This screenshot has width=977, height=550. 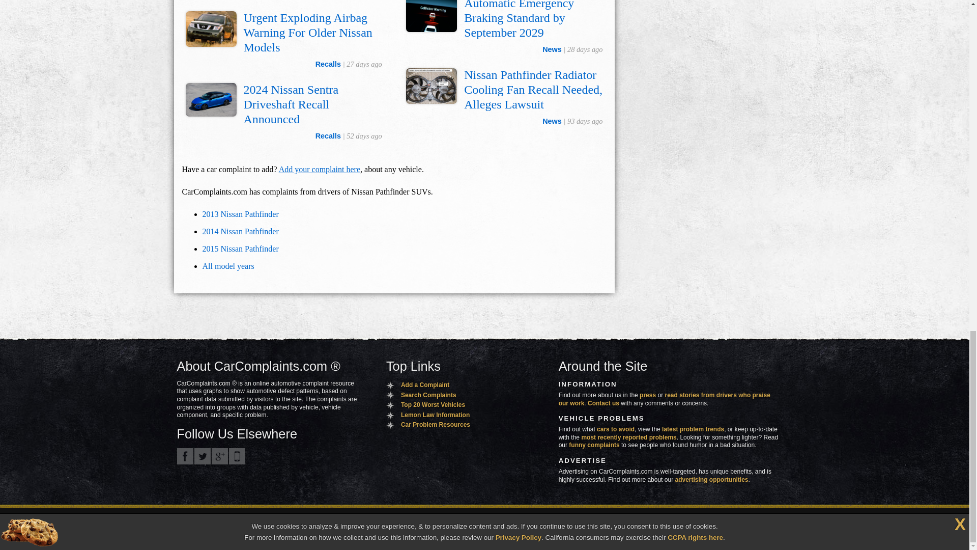 What do you see at coordinates (328, 136) in the screenshot?
I see `Recalls` at bounding box center [328, 136].